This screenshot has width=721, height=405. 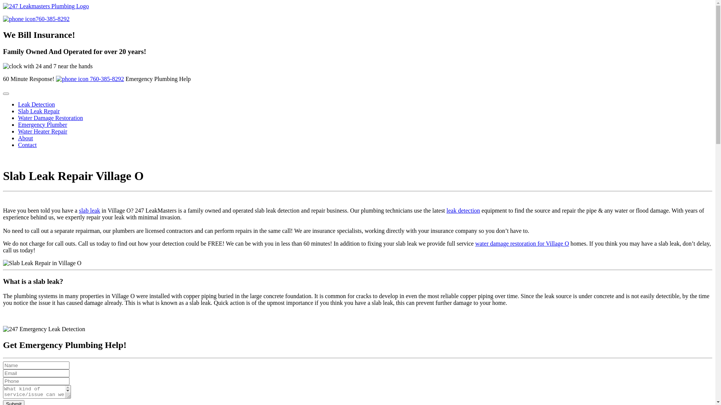 I want to click on slab leak, so click(x=89, y=211).